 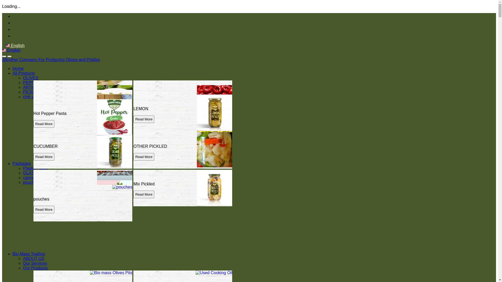 What do you see at coordinates (183, 103) in the screenshot?
I see `CHERRY PEPPER
Read More` at bounding box center [183, 103].